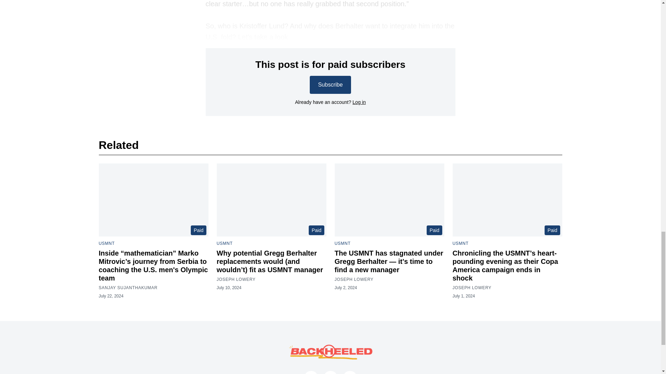 The image size is (666, 374). Describe the element at coordinates (359, 102) in the screenshot. I see `Log in` at that location.